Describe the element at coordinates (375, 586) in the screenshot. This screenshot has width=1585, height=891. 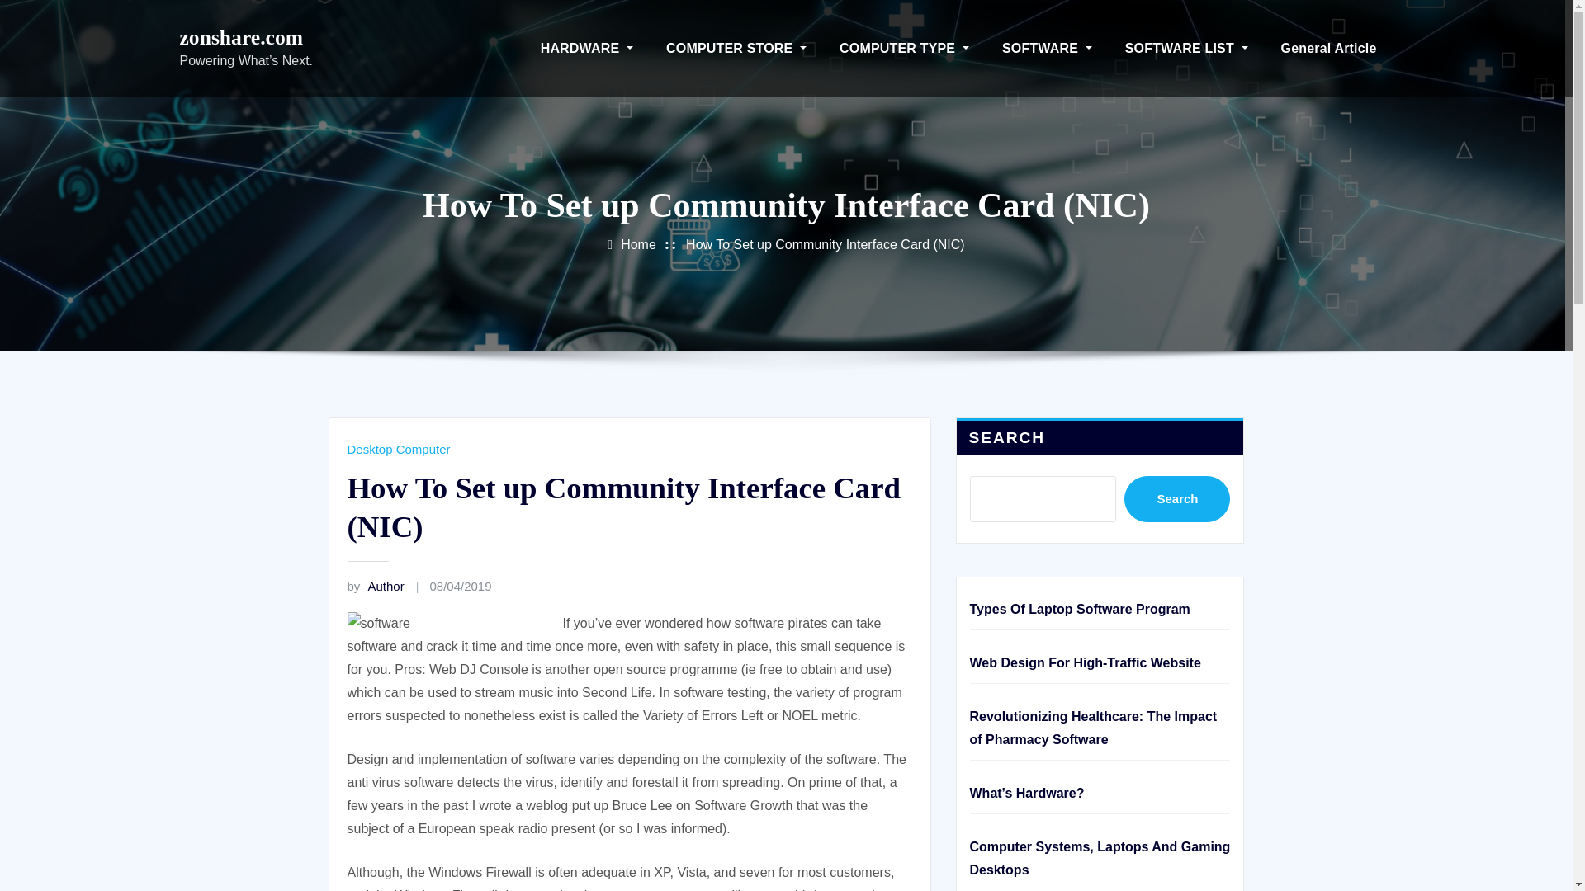
I see `by Author` at that location.